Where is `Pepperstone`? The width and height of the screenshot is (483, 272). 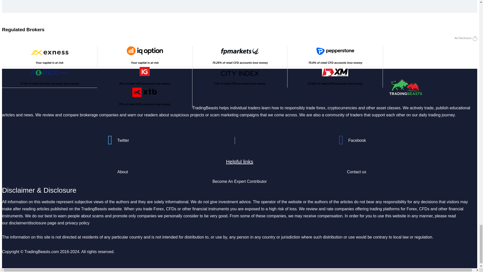 Pepperstone is located at coordinates (335, 51).